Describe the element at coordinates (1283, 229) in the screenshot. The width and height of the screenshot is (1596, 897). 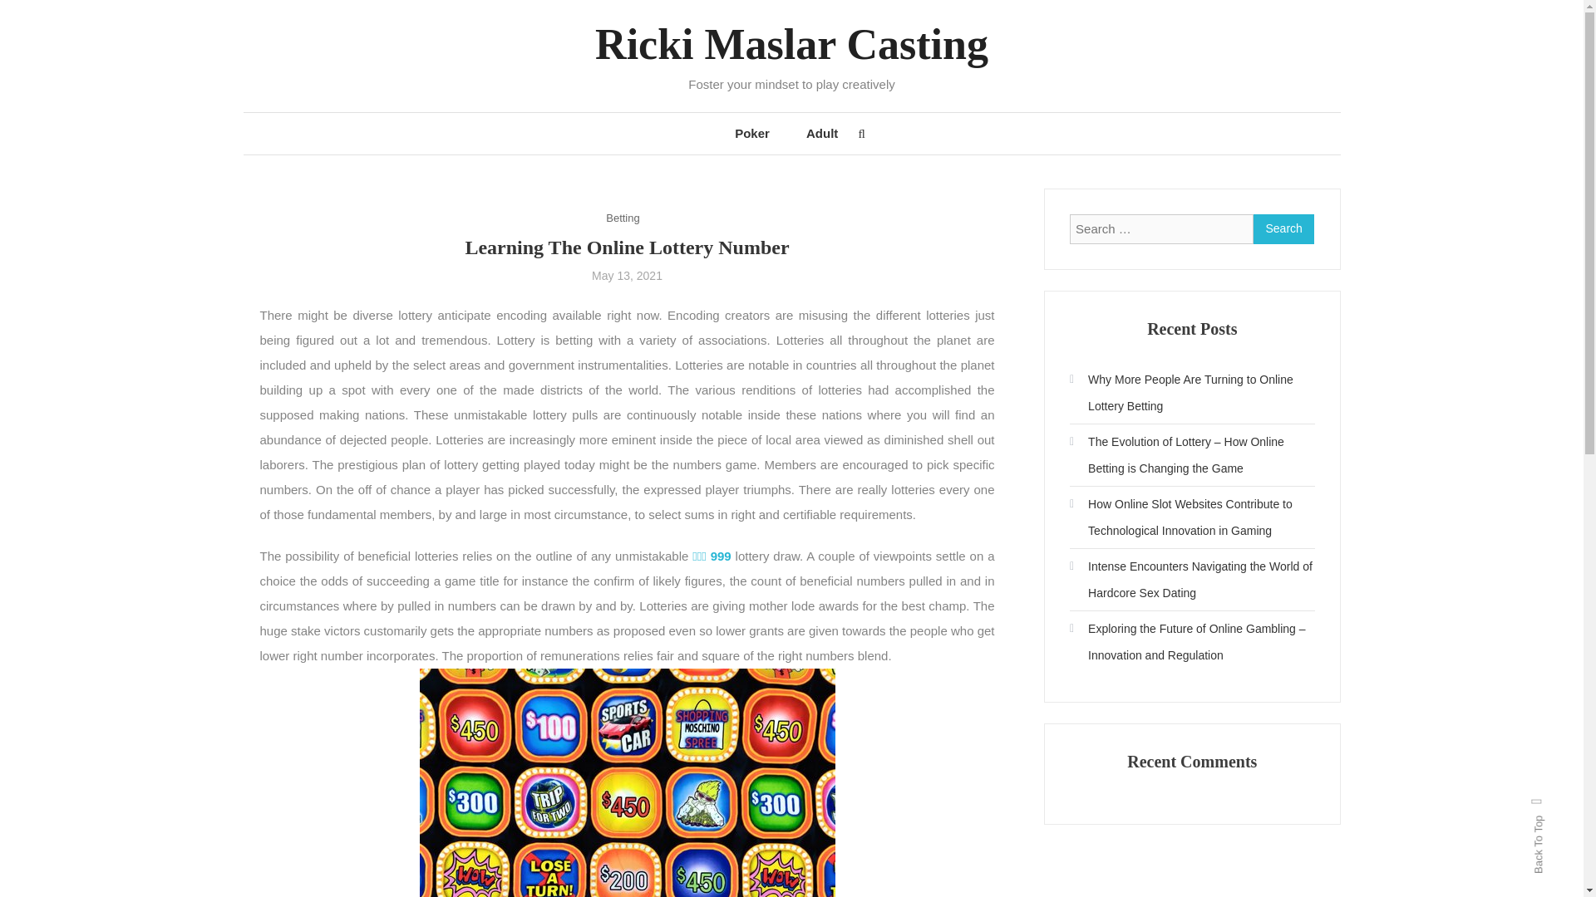
I see `Search` at that location.